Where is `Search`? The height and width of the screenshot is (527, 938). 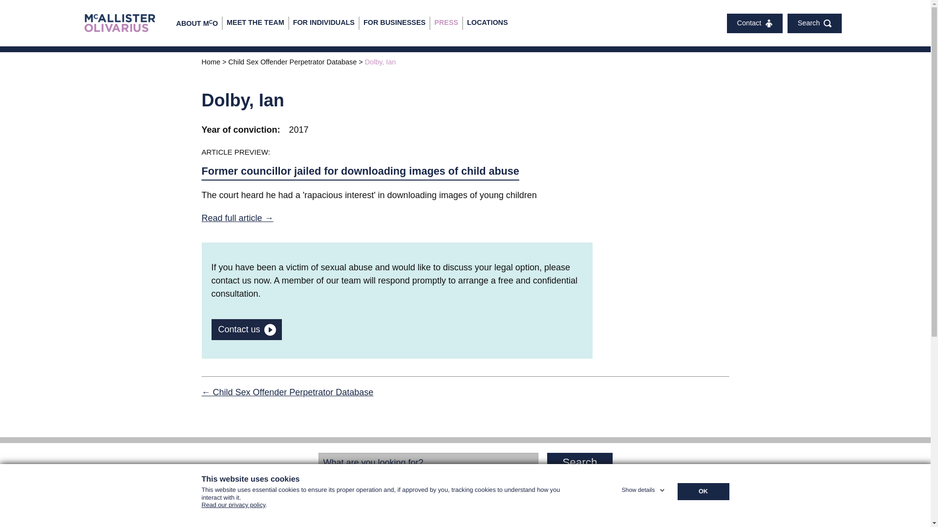 Search is located at coordinates (579, 462).